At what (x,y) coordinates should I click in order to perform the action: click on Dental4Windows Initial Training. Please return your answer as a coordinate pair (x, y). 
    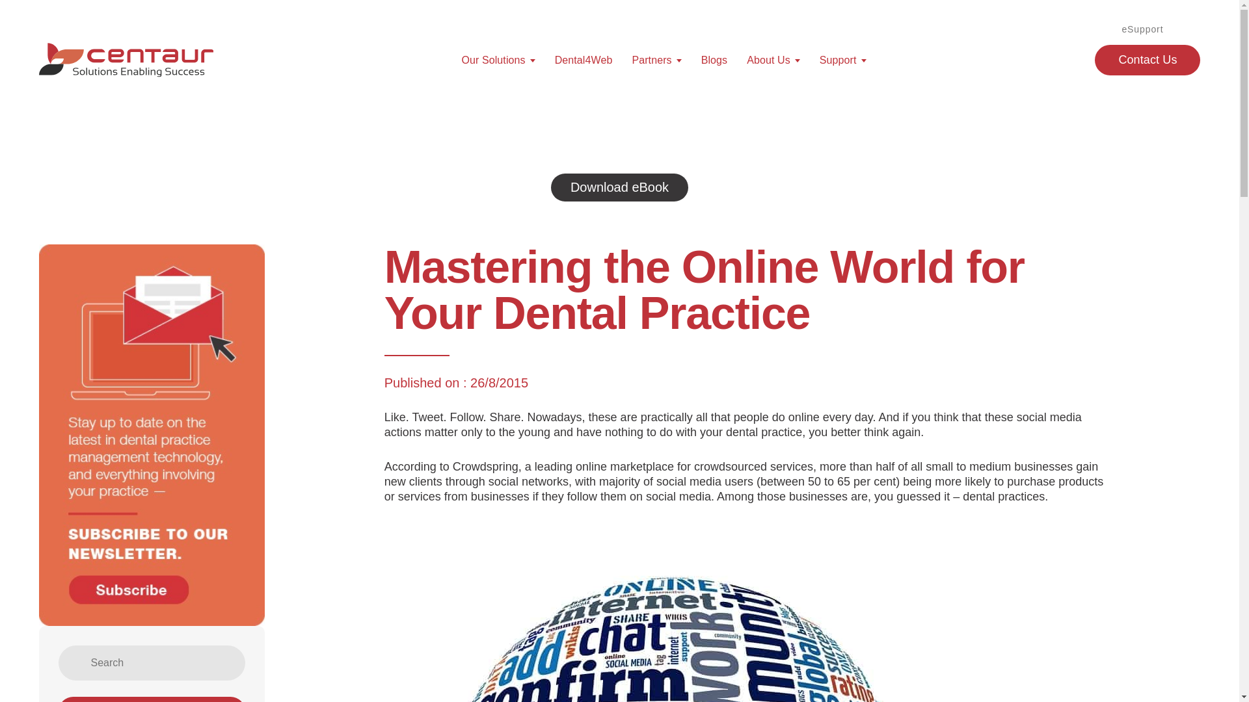
    Looking at the image, I should click on (656, 391).